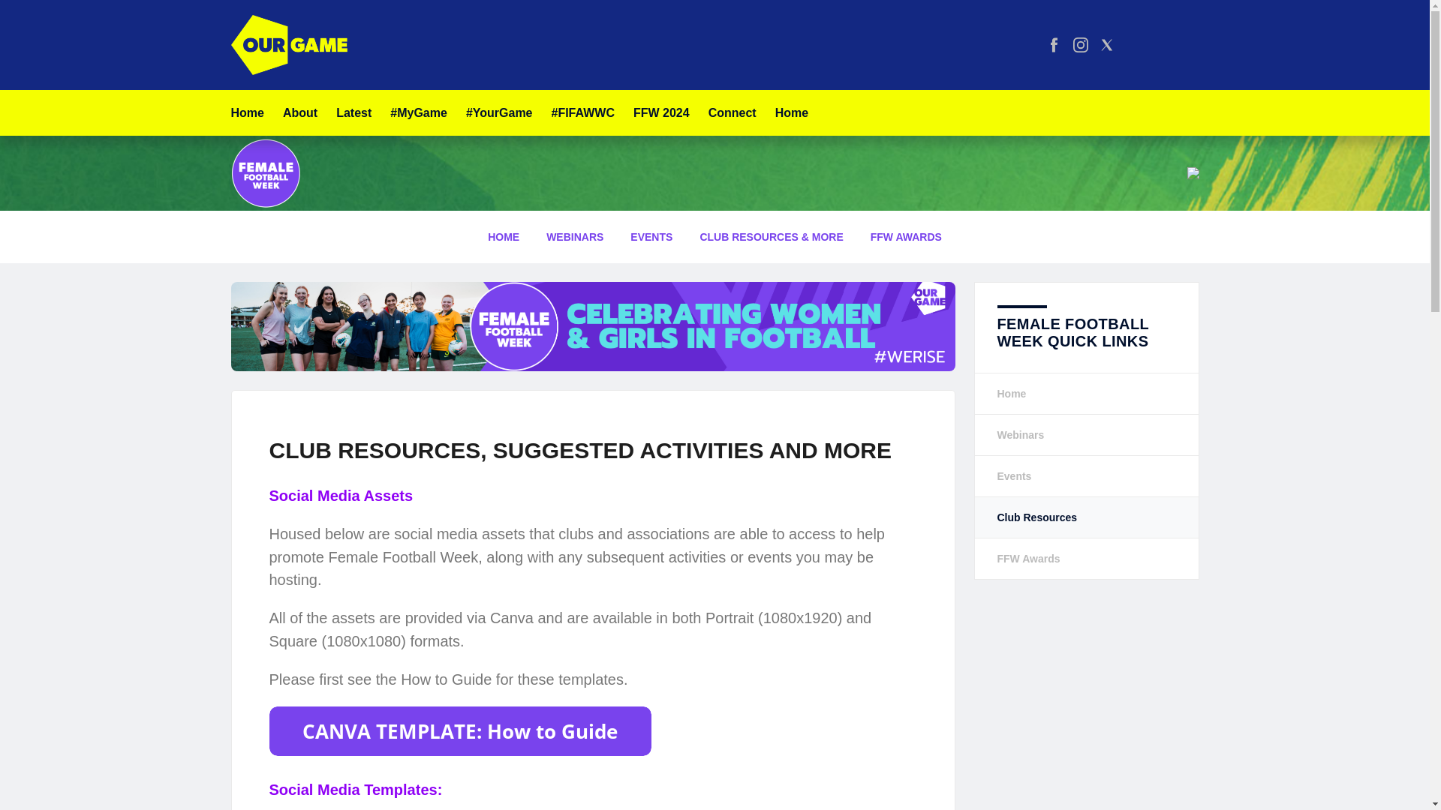  I want to click on About, so click(299, 112).